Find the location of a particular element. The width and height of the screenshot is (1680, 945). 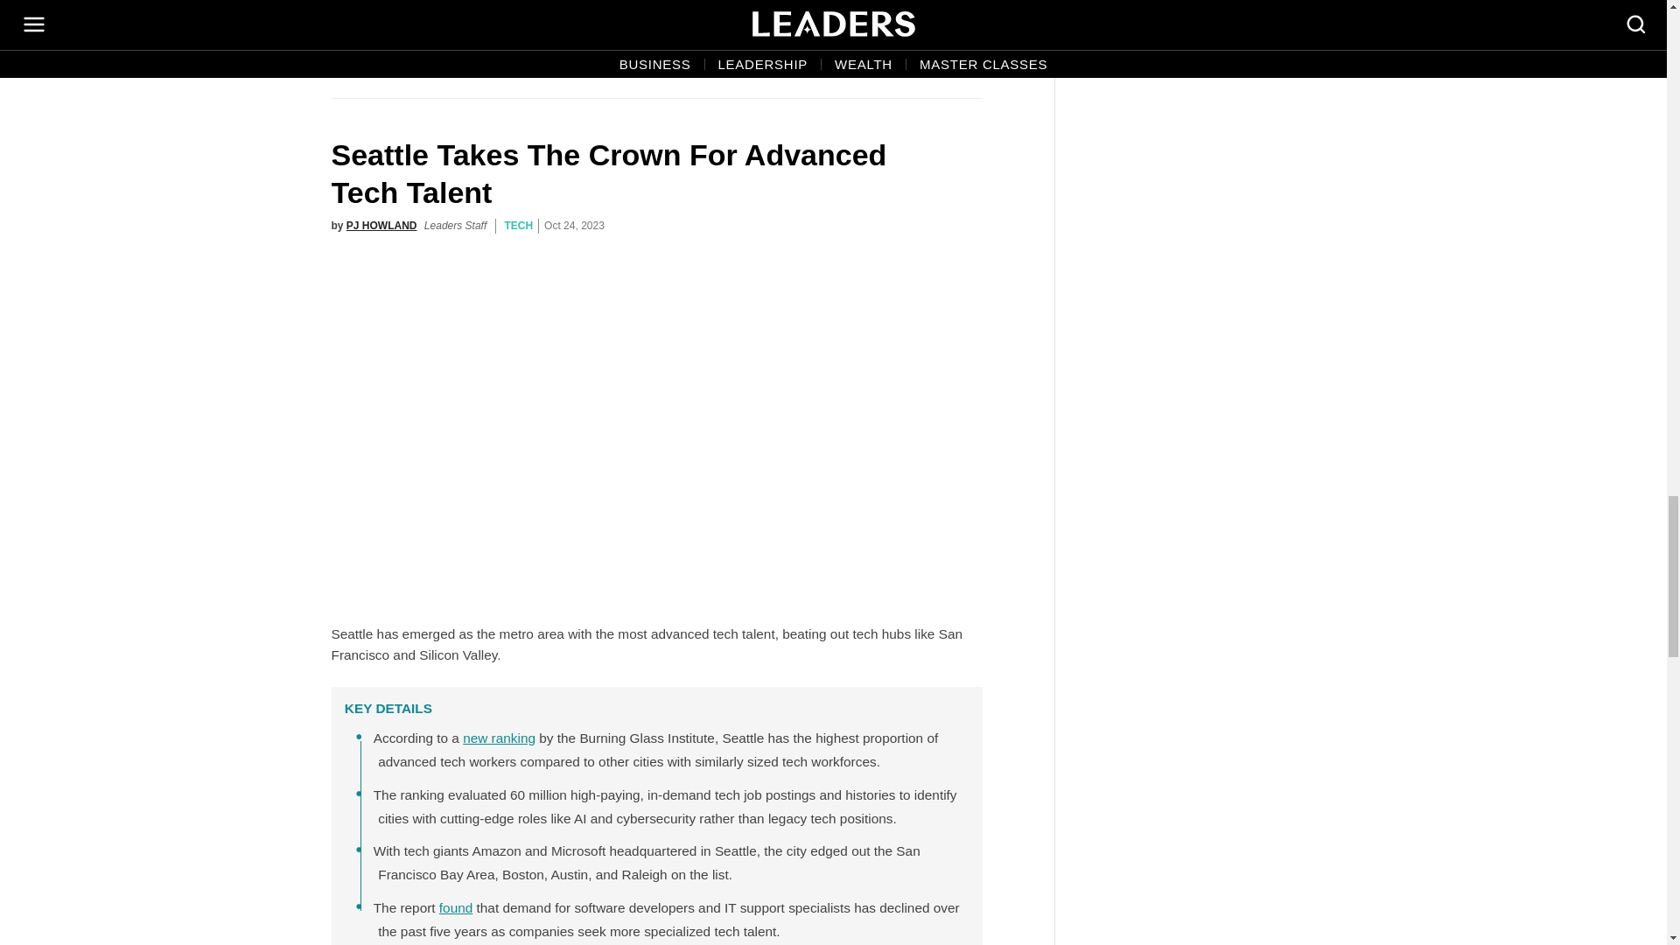

Share on Twitter is located at coordinates (889, 46).